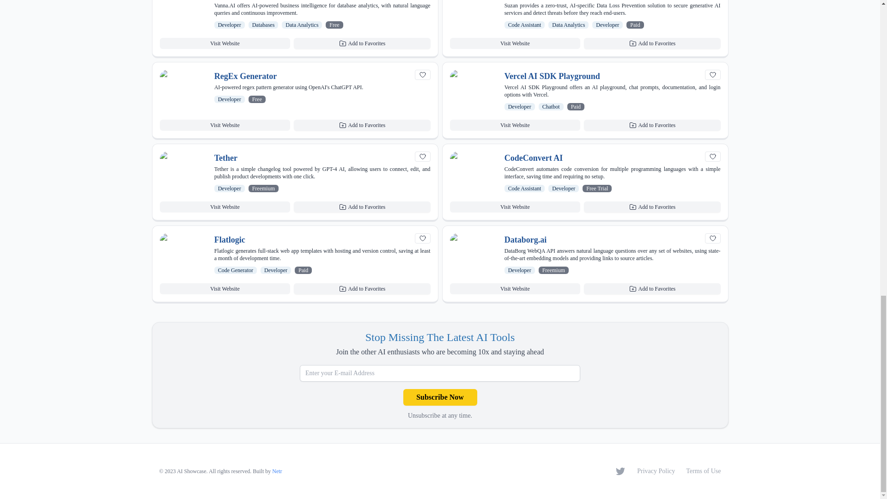 Image resolution: width=887 pixels, height=499 pixels. Describe the element at coordinates (230, 25) in the screenshot. I see `Developer` at that location.